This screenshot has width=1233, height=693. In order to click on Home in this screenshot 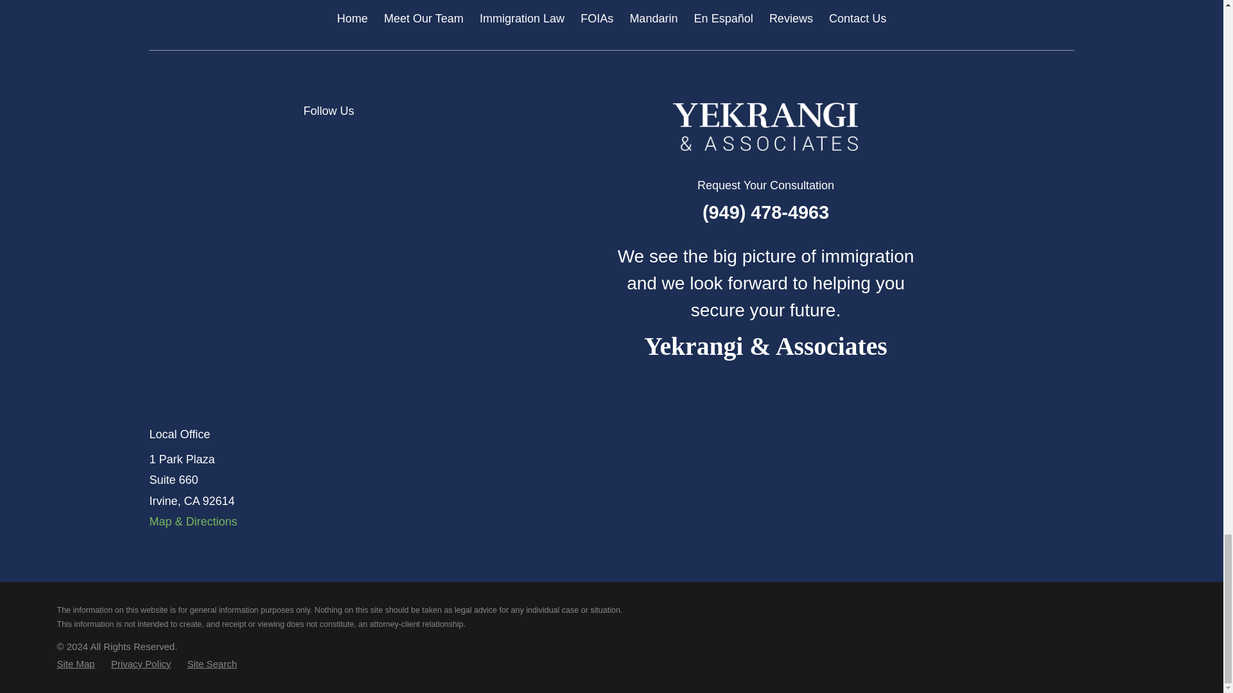, I will do `click(765, 127)`.